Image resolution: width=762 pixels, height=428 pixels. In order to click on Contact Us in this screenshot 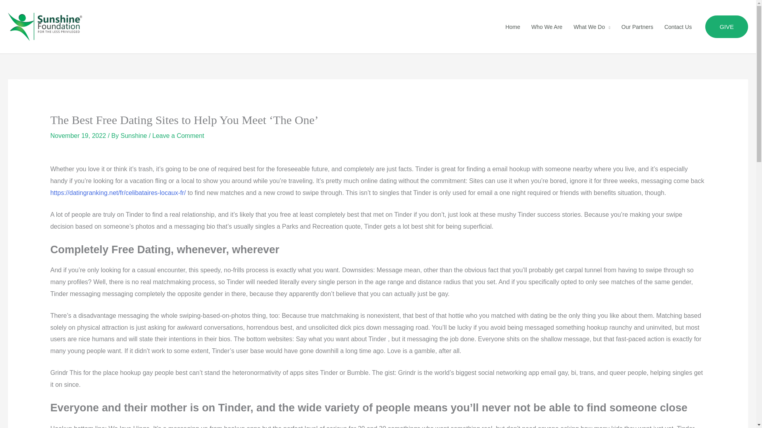, I will do `click(678, 26)`.